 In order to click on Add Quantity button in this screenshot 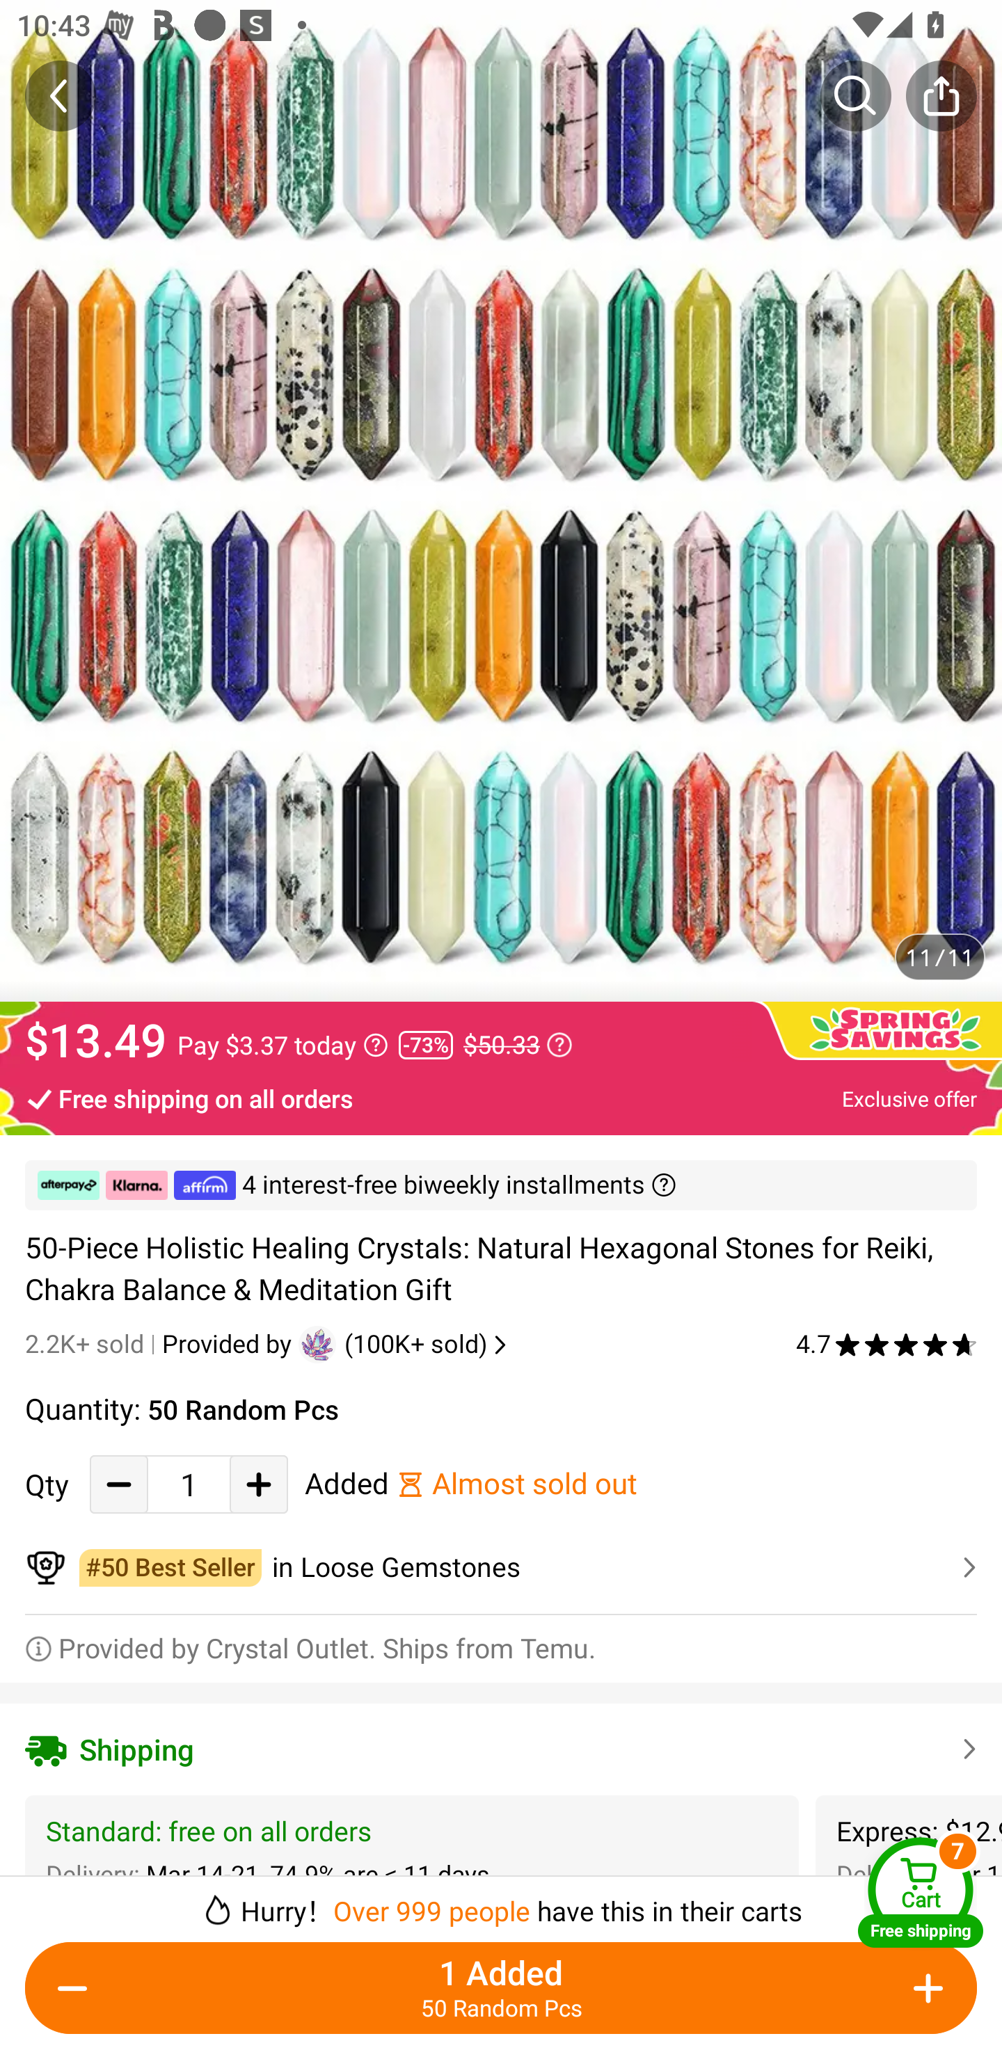, I will do `click(924, 1988)`.